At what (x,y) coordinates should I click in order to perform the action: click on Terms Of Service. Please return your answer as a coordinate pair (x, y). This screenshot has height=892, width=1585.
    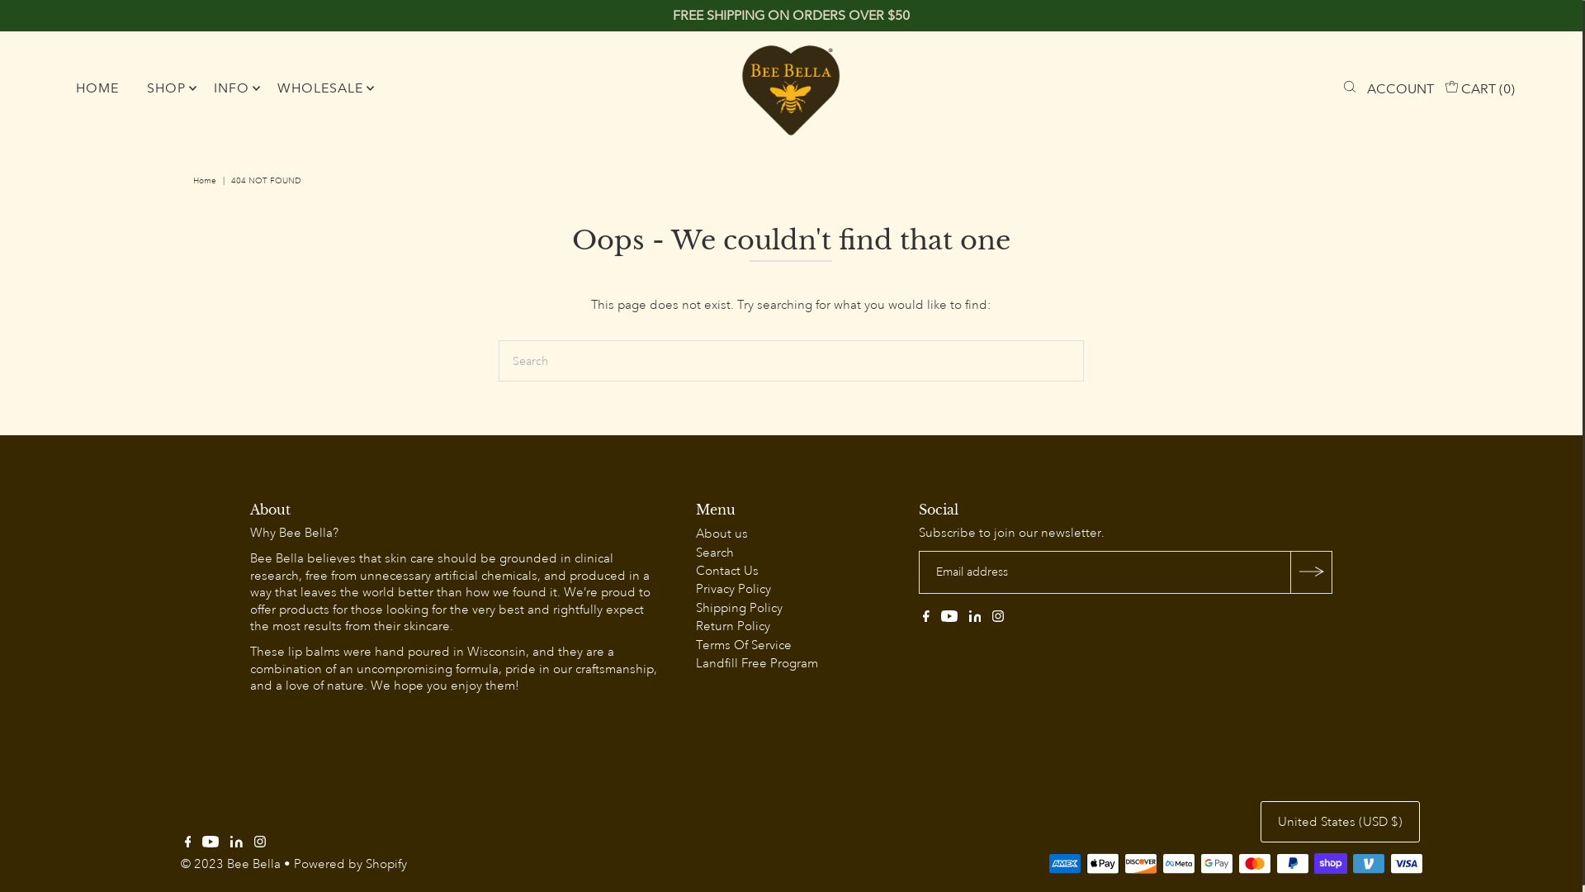
    Looking at the image, I should click on (744, 646).